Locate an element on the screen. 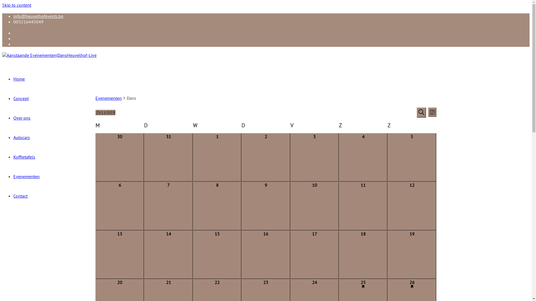  0 evenementen,
16 is located at coordinates (266, 255).